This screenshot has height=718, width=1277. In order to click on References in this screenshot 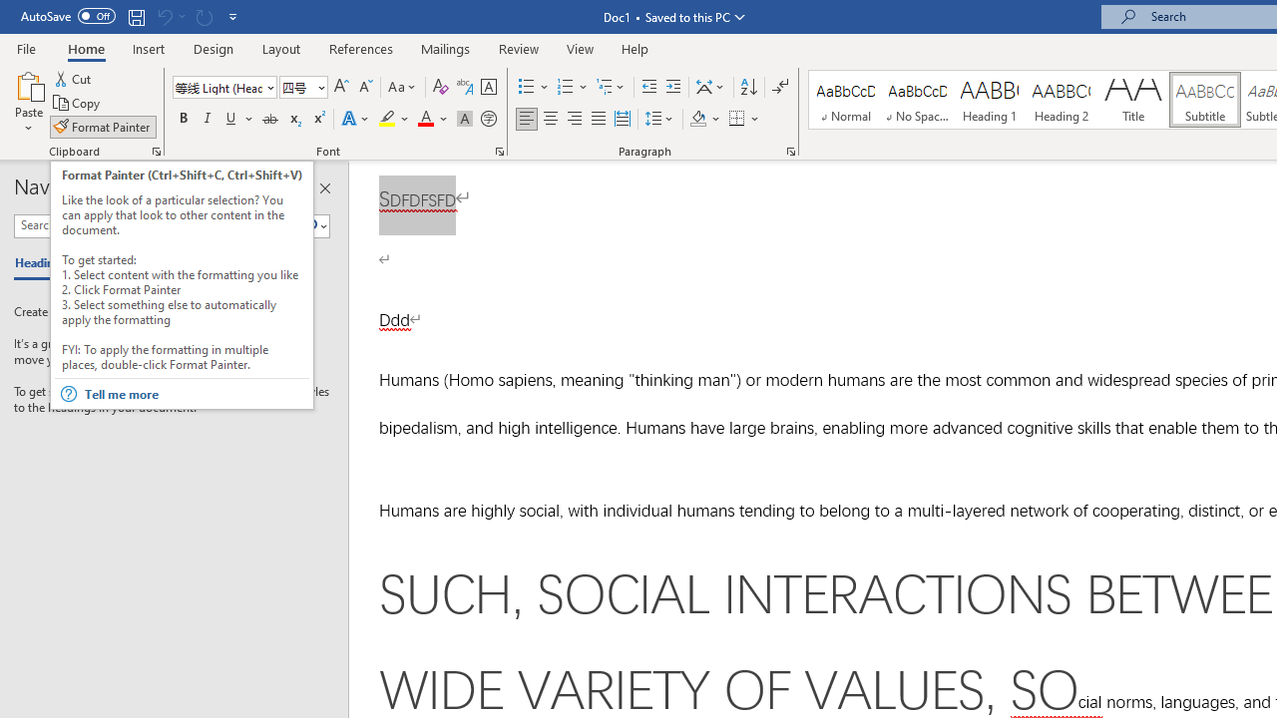, I will do `click(361, 48)`.